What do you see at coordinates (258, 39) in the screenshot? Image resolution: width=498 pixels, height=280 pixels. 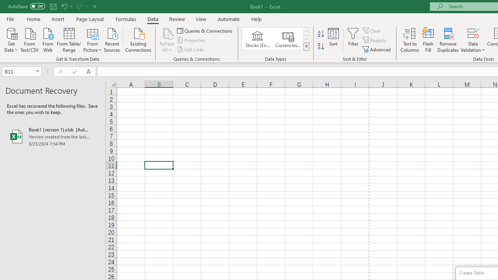 I see `Stocks (English)` at bounding box center [258, 39].